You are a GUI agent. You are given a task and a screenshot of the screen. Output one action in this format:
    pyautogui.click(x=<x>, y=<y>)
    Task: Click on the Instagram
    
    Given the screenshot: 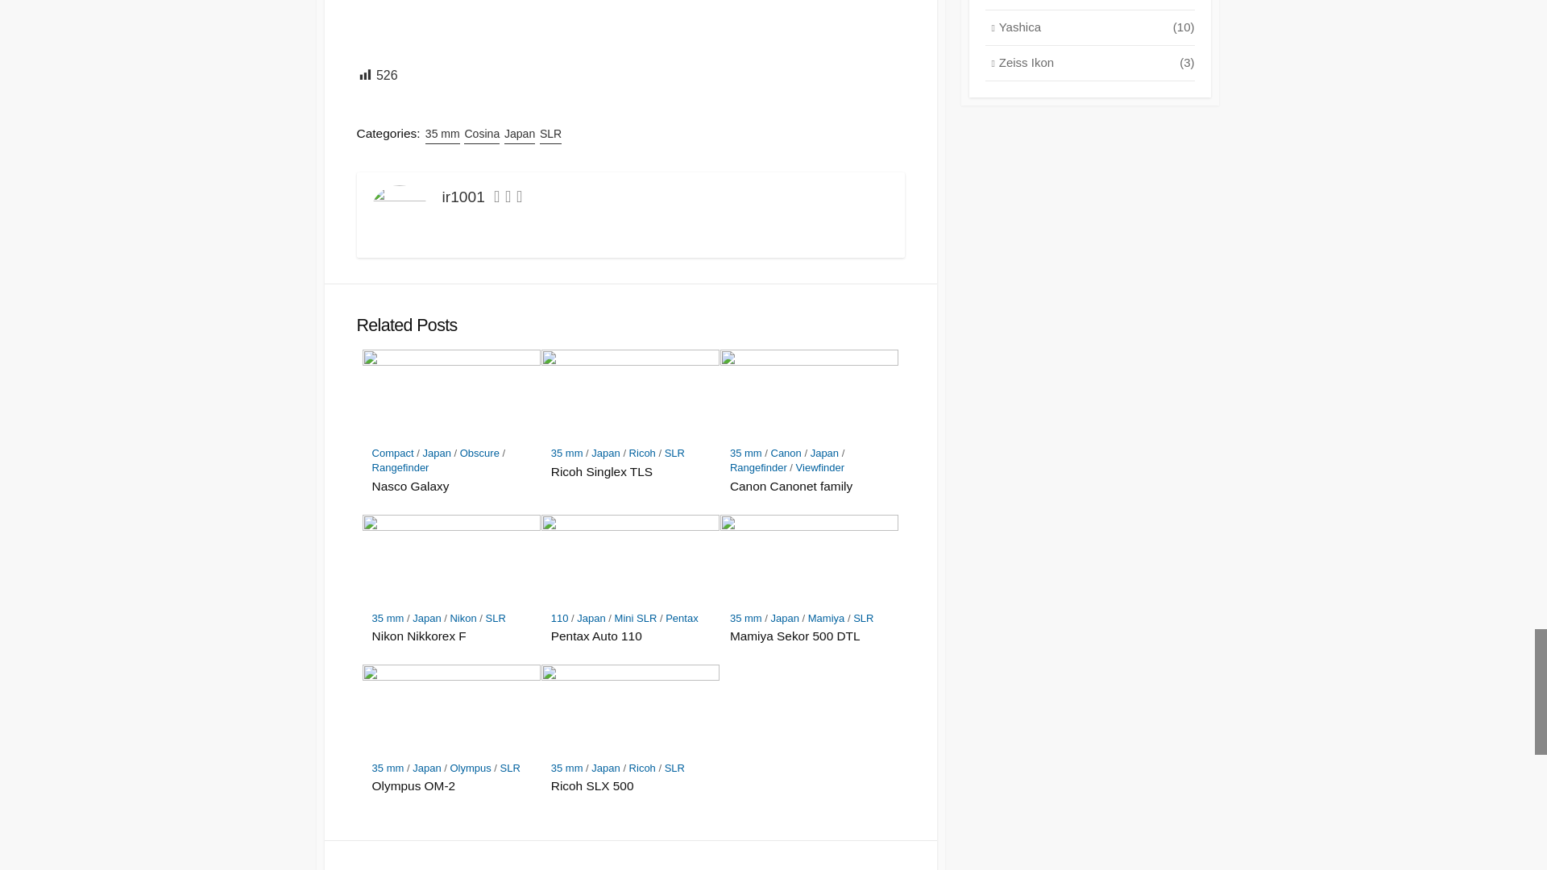 What is the action you would take?
    pyautogui.click(x=519, y=198)
    